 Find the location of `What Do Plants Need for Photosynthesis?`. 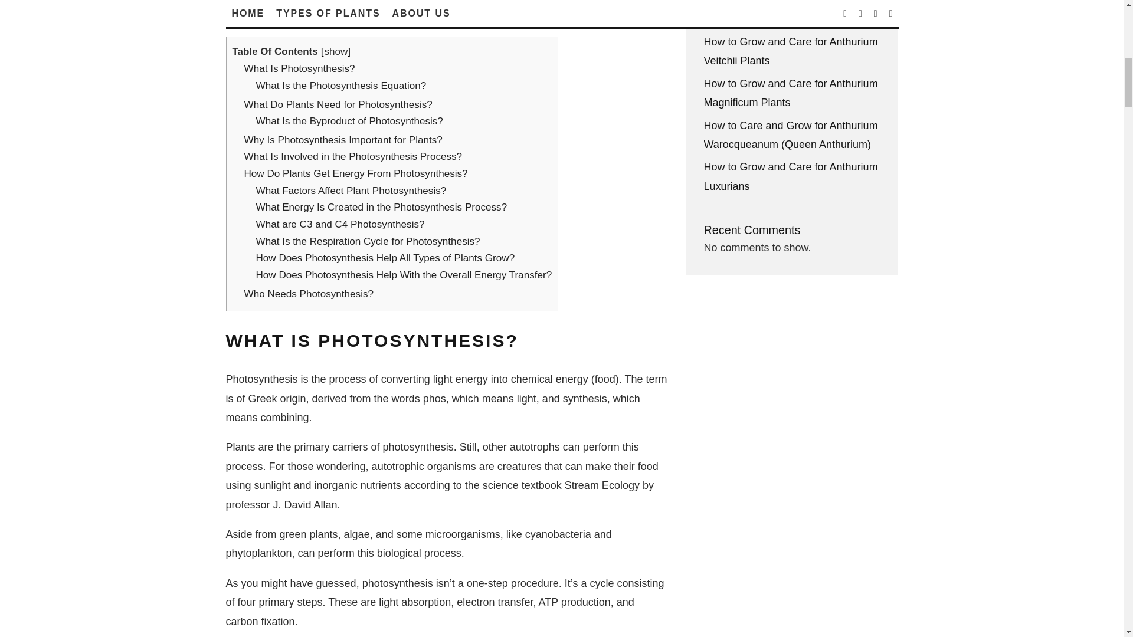

What Do Plants Need for Photosynthesis? is located at coordinates (339, 104).